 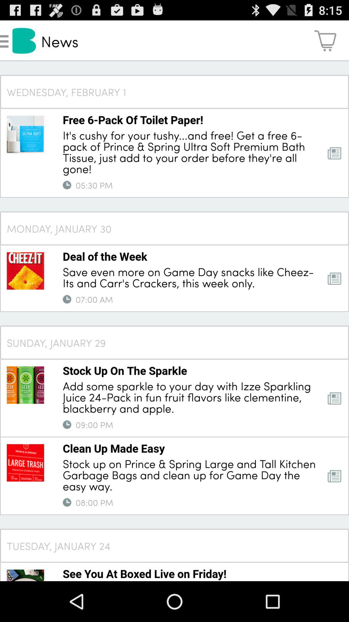 I want to click on click the see you at app, so click(x=145, y=573).